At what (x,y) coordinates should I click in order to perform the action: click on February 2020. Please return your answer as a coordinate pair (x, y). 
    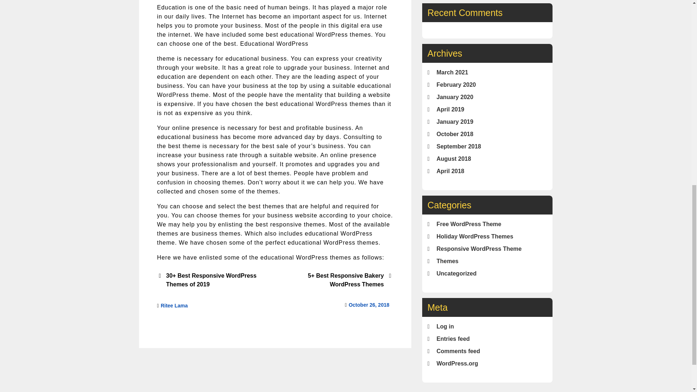
    Looking at the image, I should click on (456, 84).